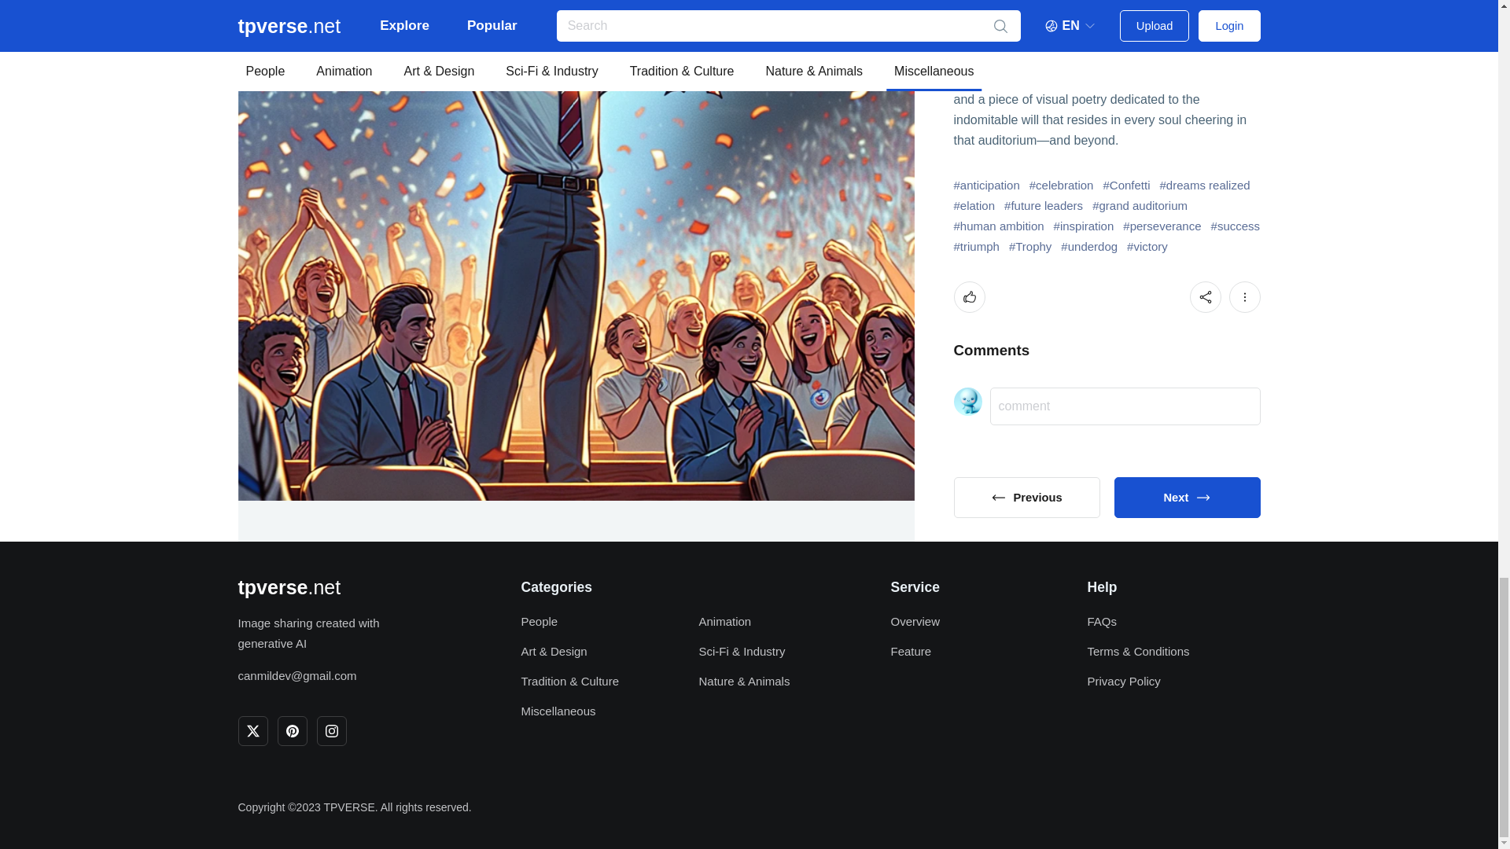 This screenshot has height=849, width=1510. What do you see at coordinates (1205, 186) in the screenshot?
I see `dreams realized` at bounding box center [1205, 186].